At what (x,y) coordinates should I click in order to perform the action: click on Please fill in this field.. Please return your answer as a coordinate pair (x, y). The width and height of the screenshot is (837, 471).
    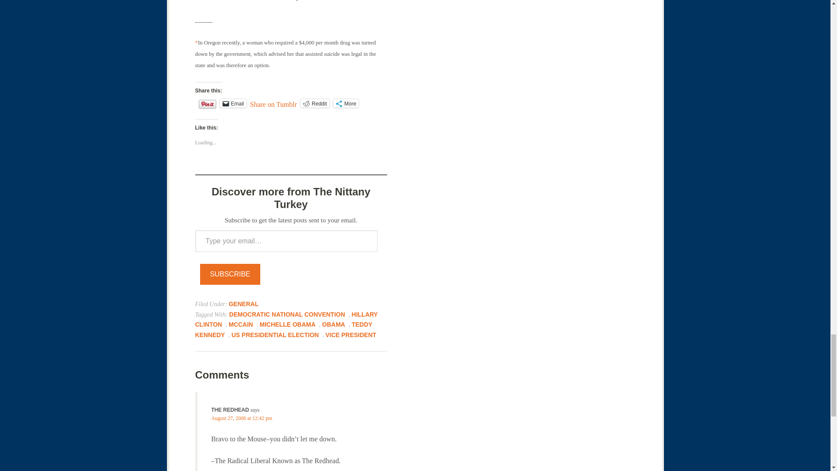
    Looking at the image, I should click on (286, 241).